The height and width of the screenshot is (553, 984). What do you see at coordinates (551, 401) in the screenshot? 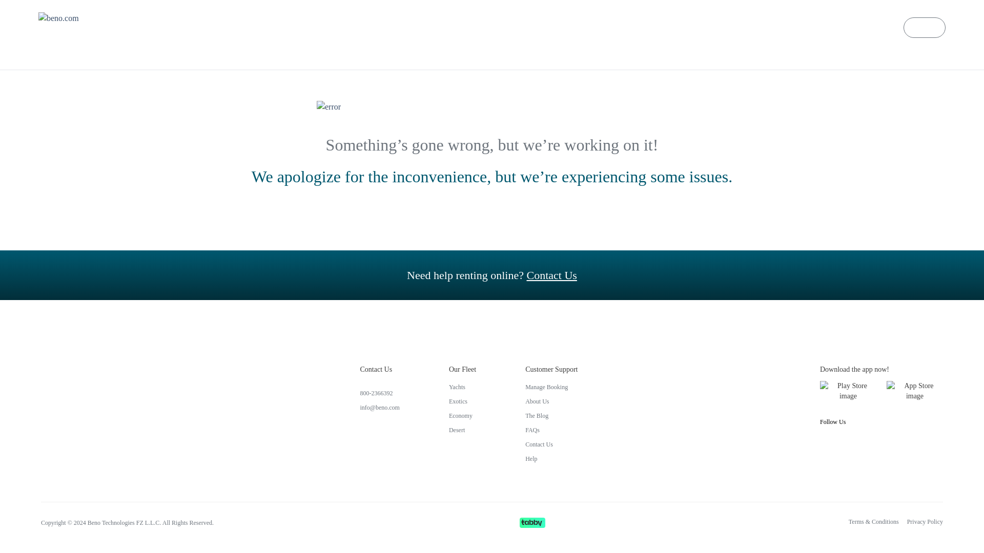
I see `About Us` at bounding box center [551, 401].